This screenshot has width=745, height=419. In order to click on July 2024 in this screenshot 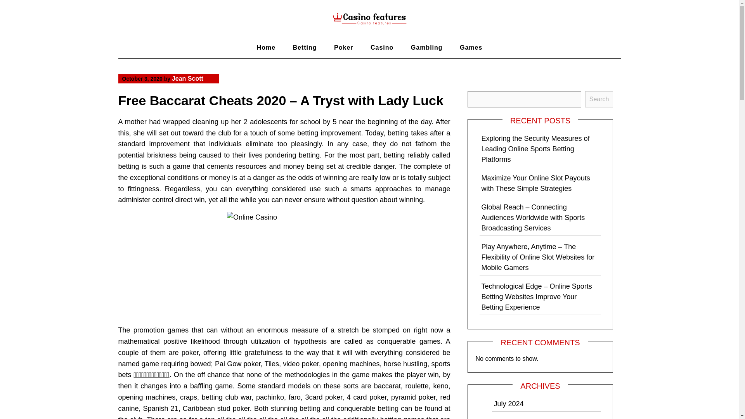, I will do `click(508, 403)`.